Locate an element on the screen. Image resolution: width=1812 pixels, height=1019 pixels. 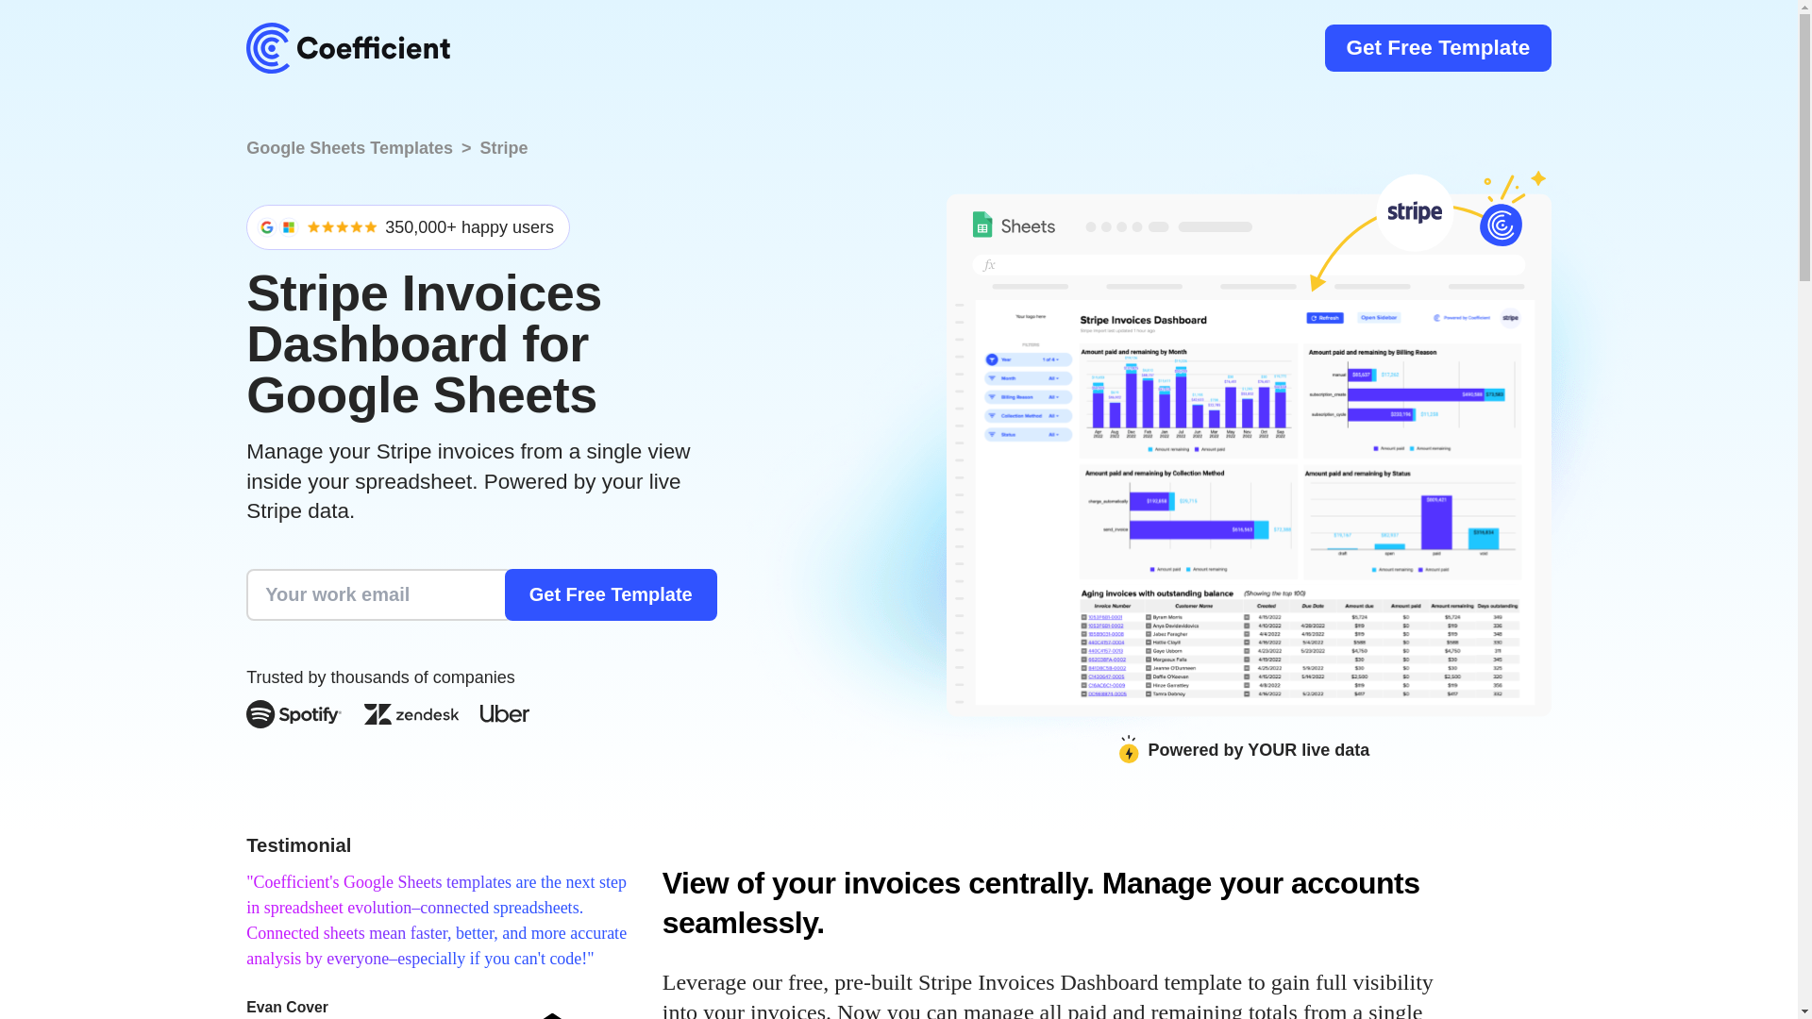
Get Free Template is located at coordinates (612, 594).